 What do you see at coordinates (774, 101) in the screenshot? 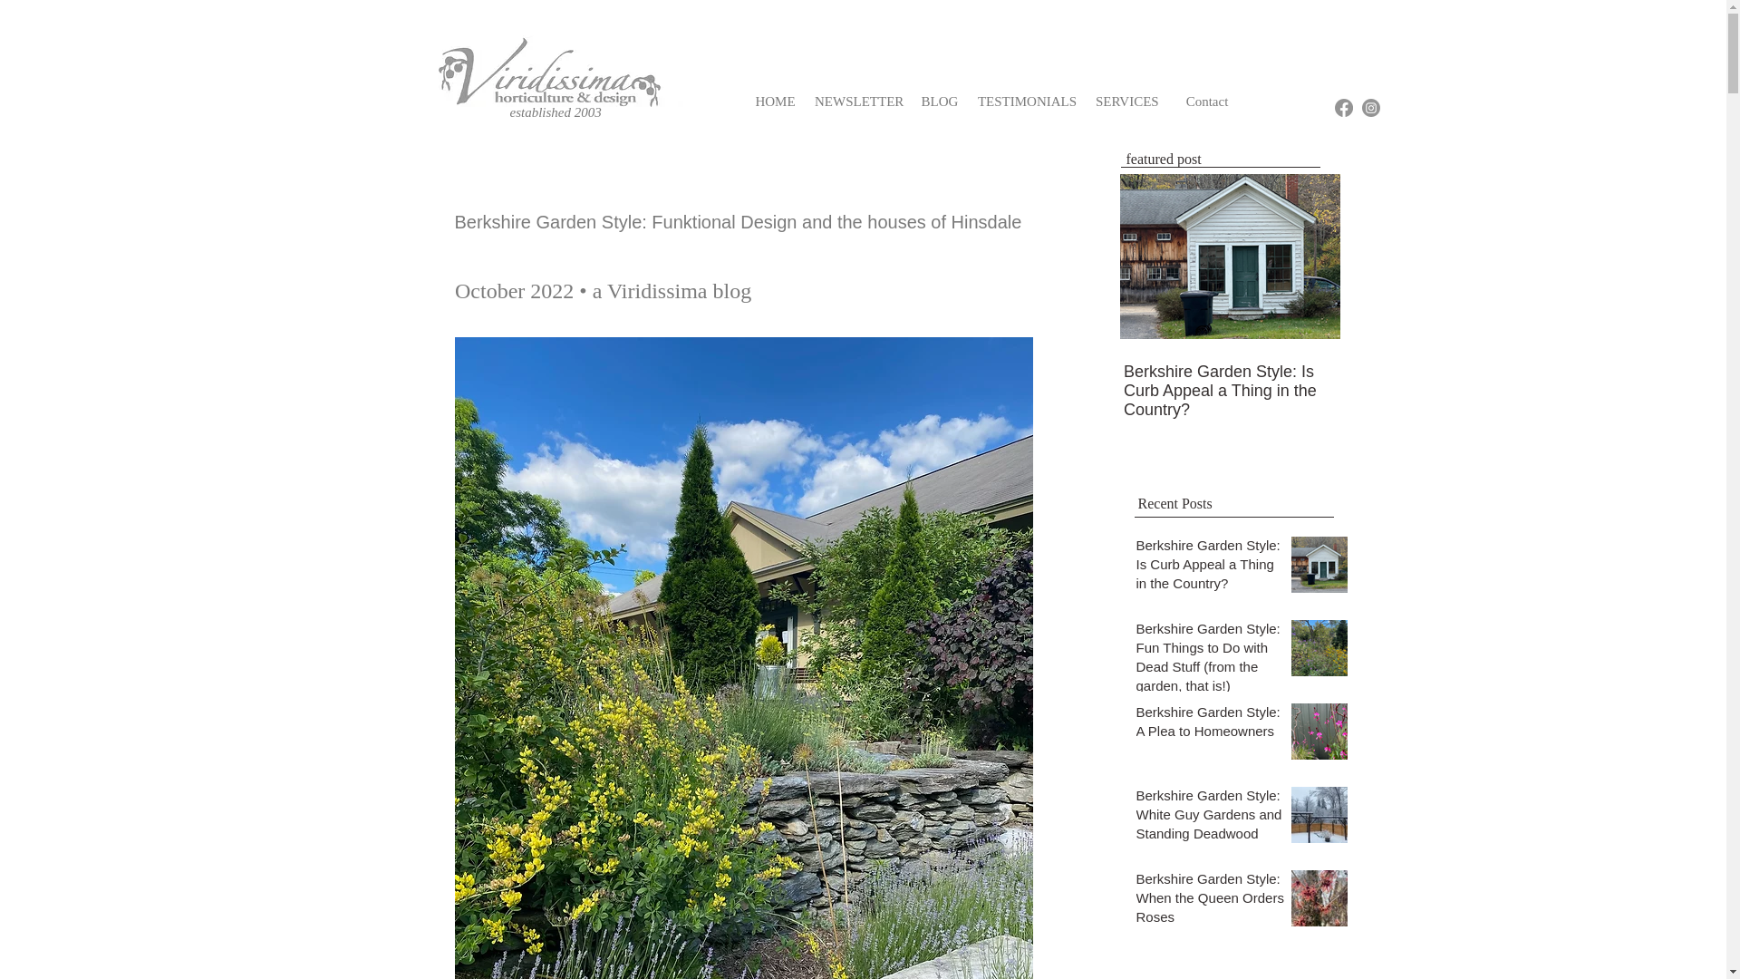
I see `HOME` at bounding box center [774, 101].